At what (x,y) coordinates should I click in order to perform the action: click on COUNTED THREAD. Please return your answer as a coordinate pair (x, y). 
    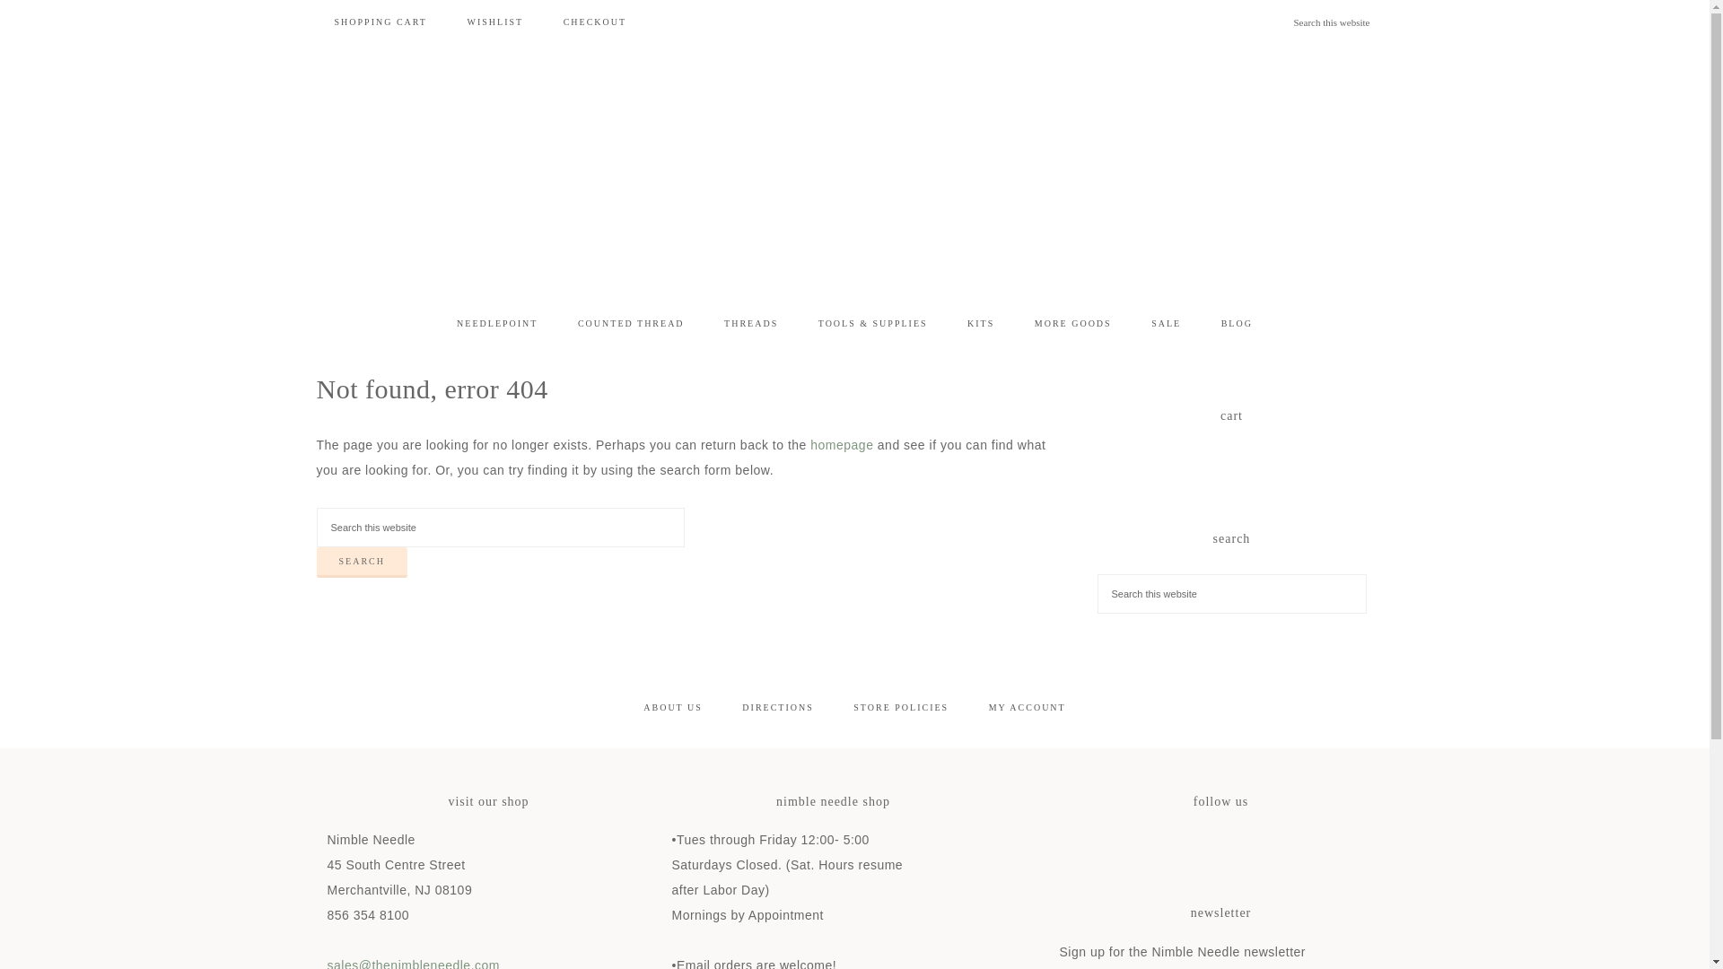
    Looking at the image, I should click on (632, 323).